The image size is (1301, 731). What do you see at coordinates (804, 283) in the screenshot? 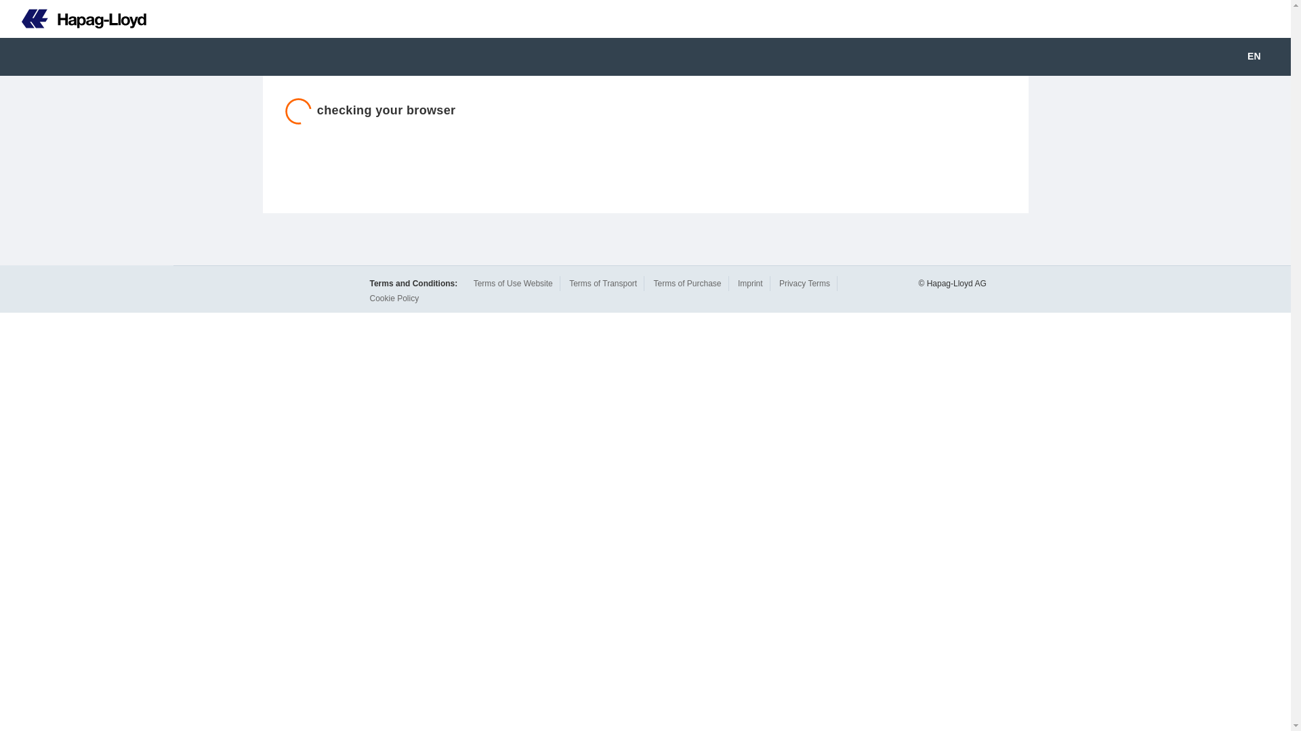
I see `Privacy Terms` at bounding box center [804, 283].